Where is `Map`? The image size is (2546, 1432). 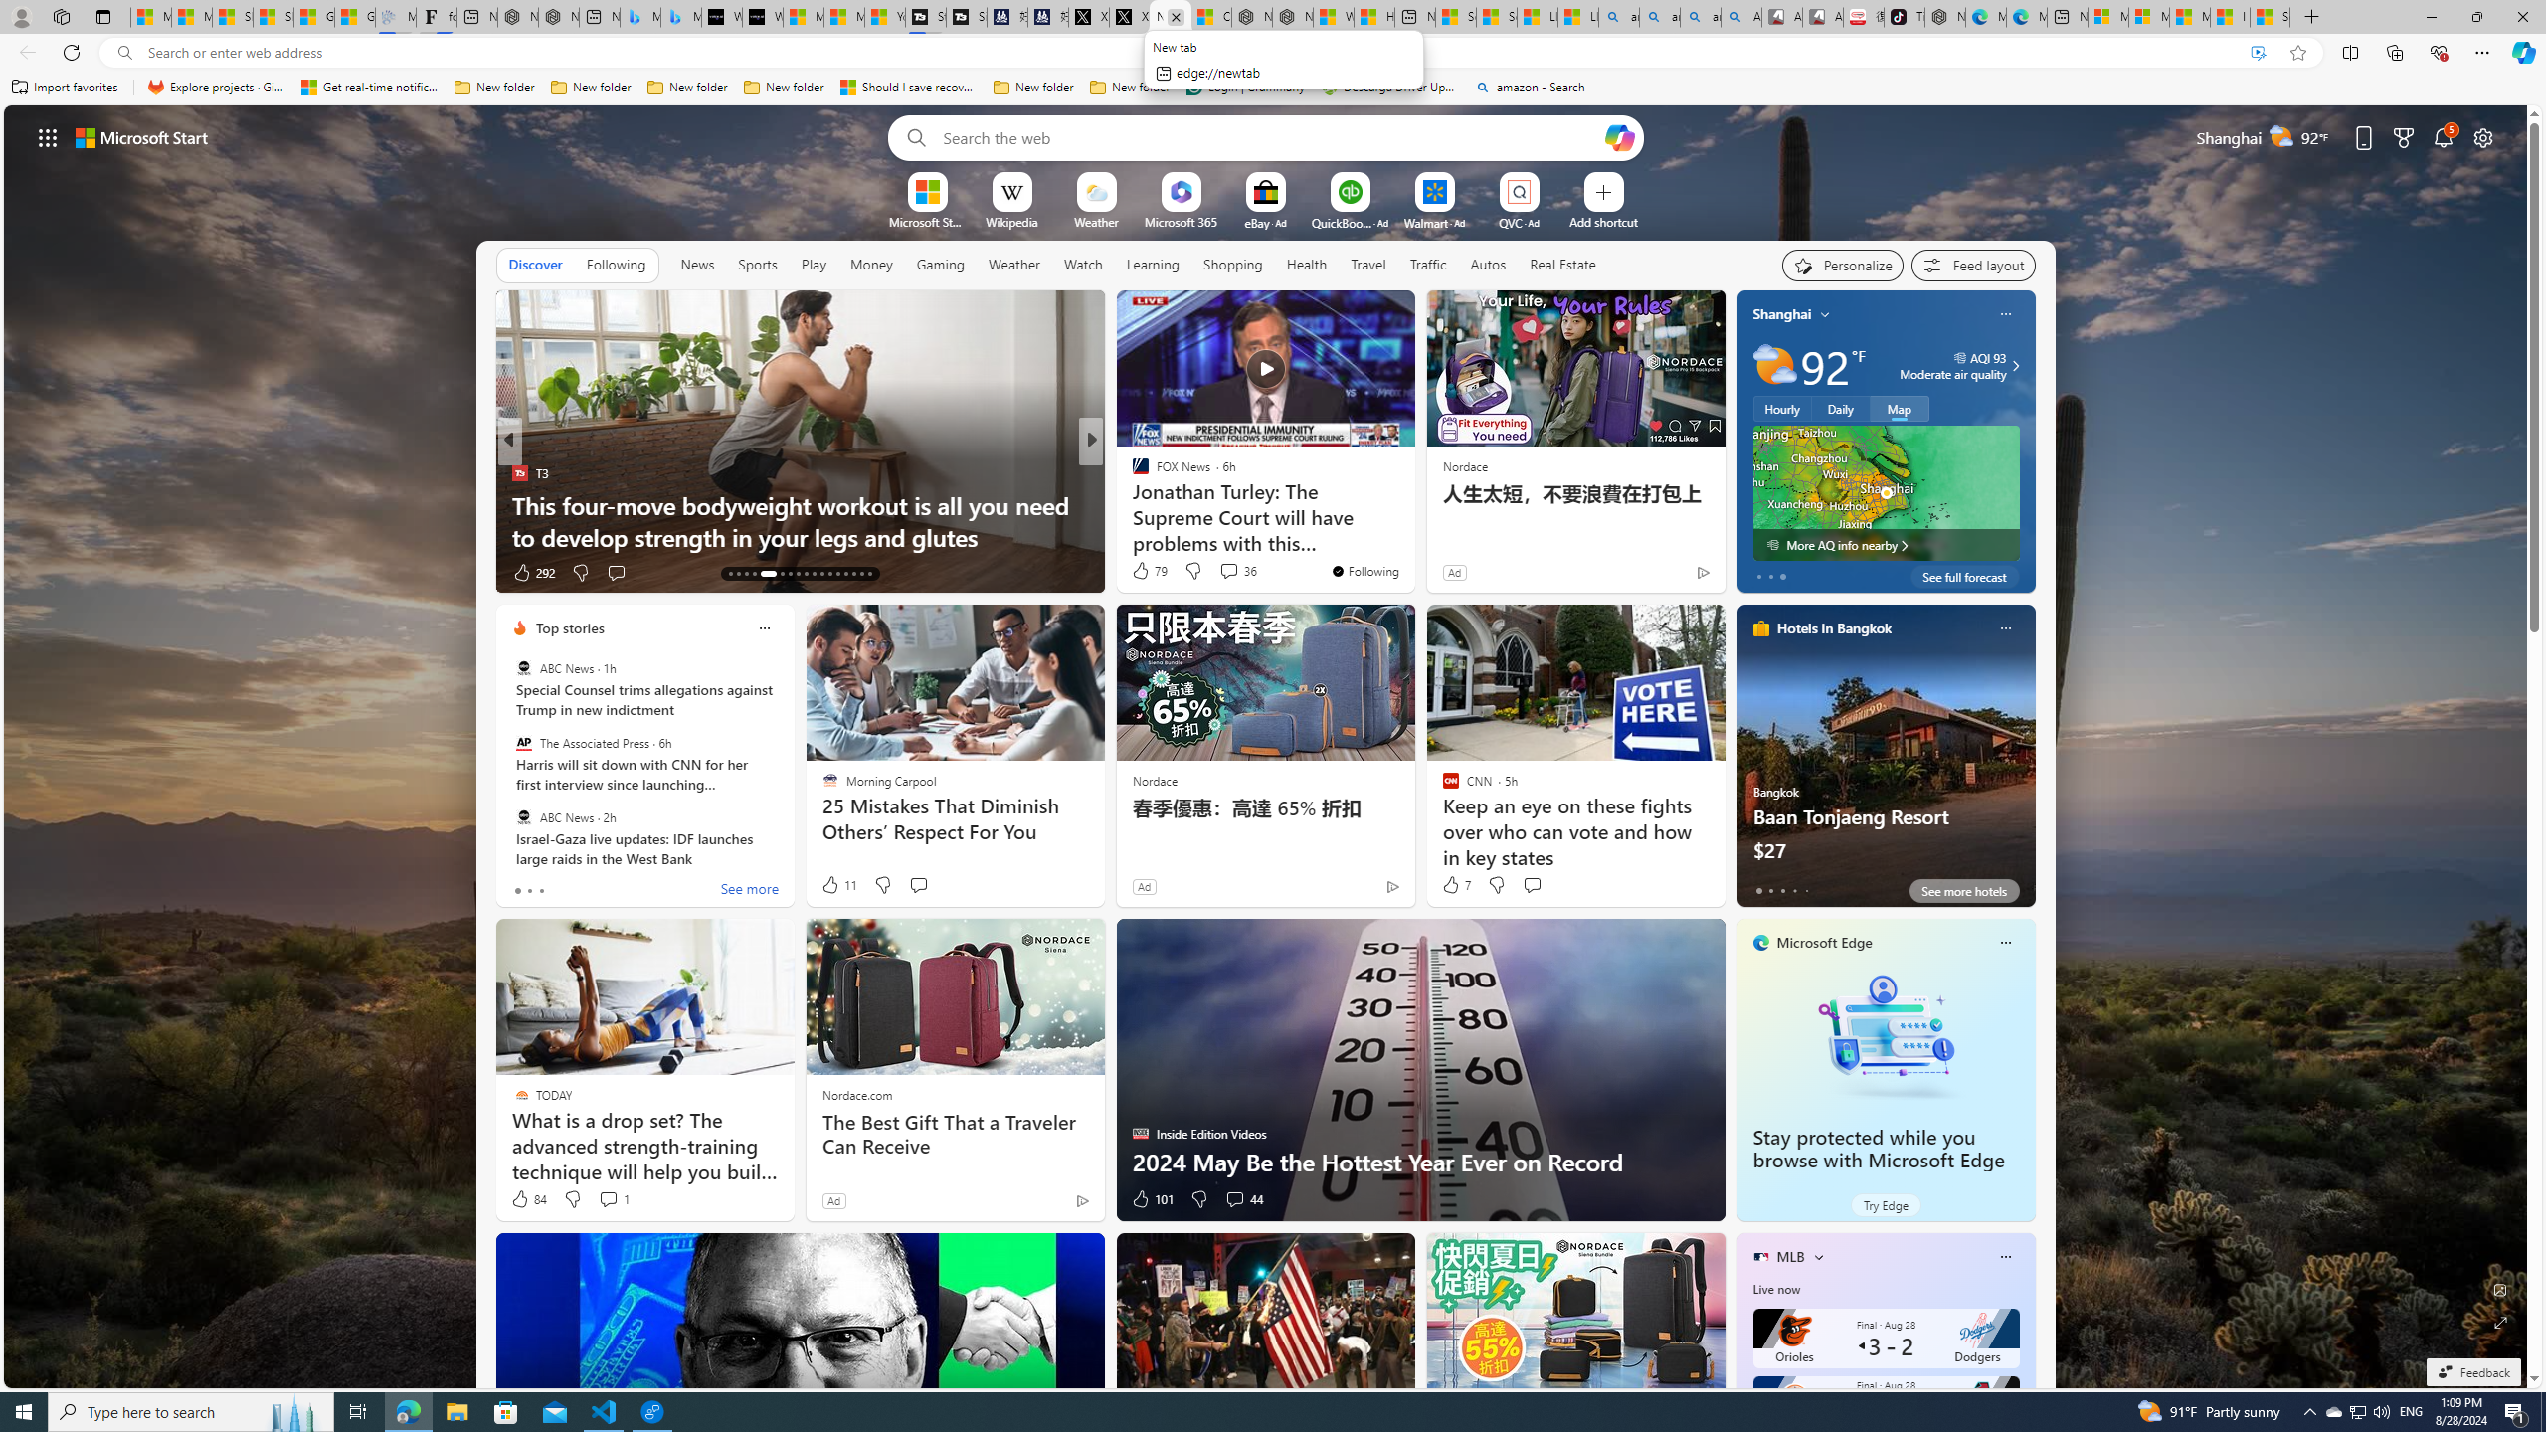
Map is located at coordinates (1900, 408).